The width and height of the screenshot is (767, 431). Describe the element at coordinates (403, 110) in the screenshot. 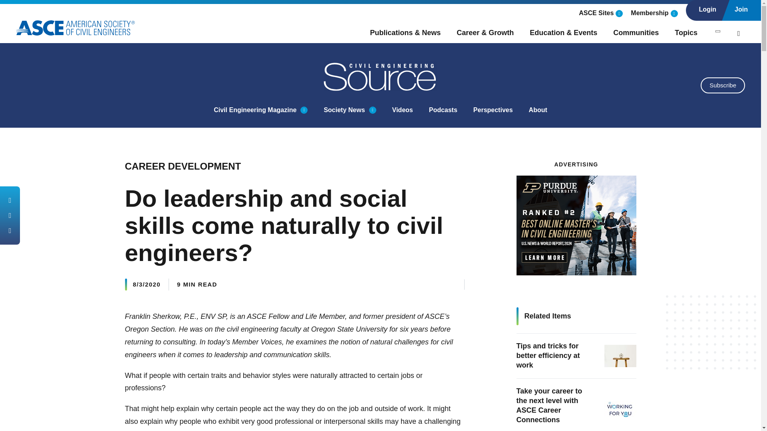

I see `Videos` at that location.